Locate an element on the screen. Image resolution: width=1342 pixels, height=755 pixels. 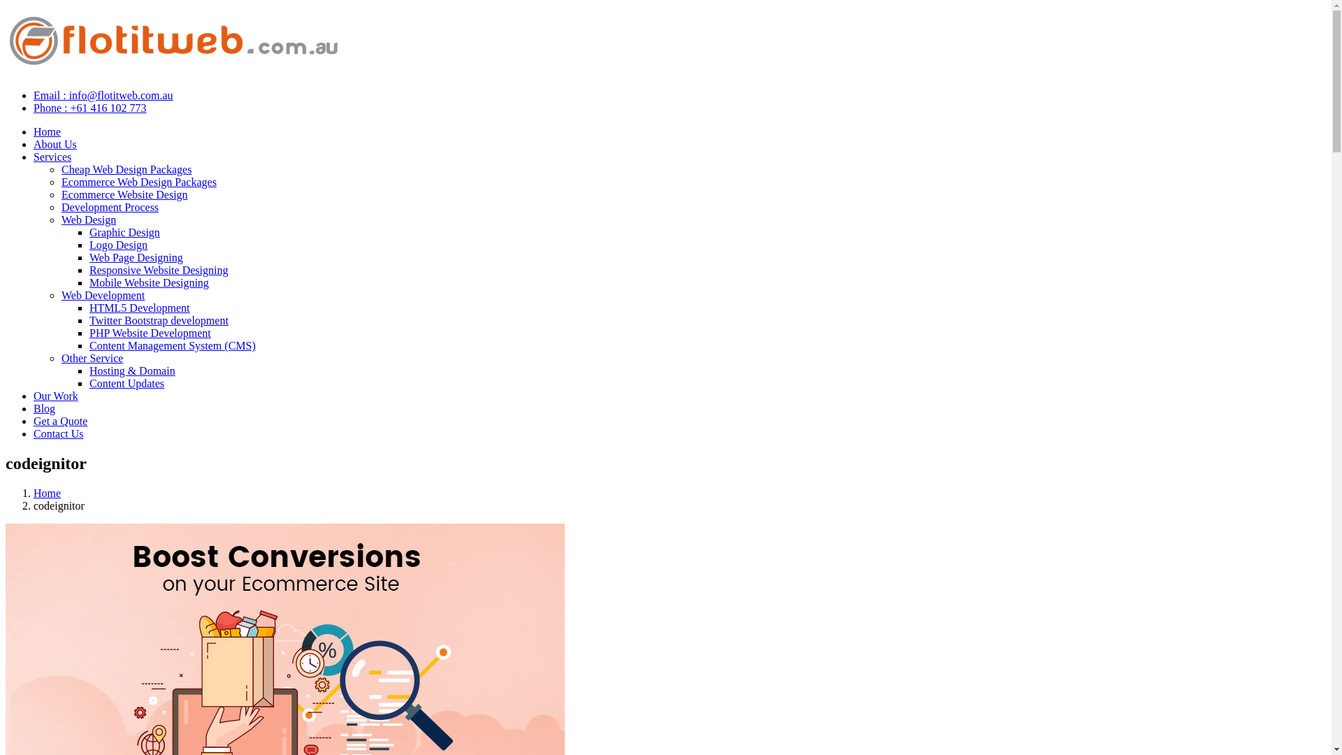
Graphic Design is located at coordinates (124, 232).